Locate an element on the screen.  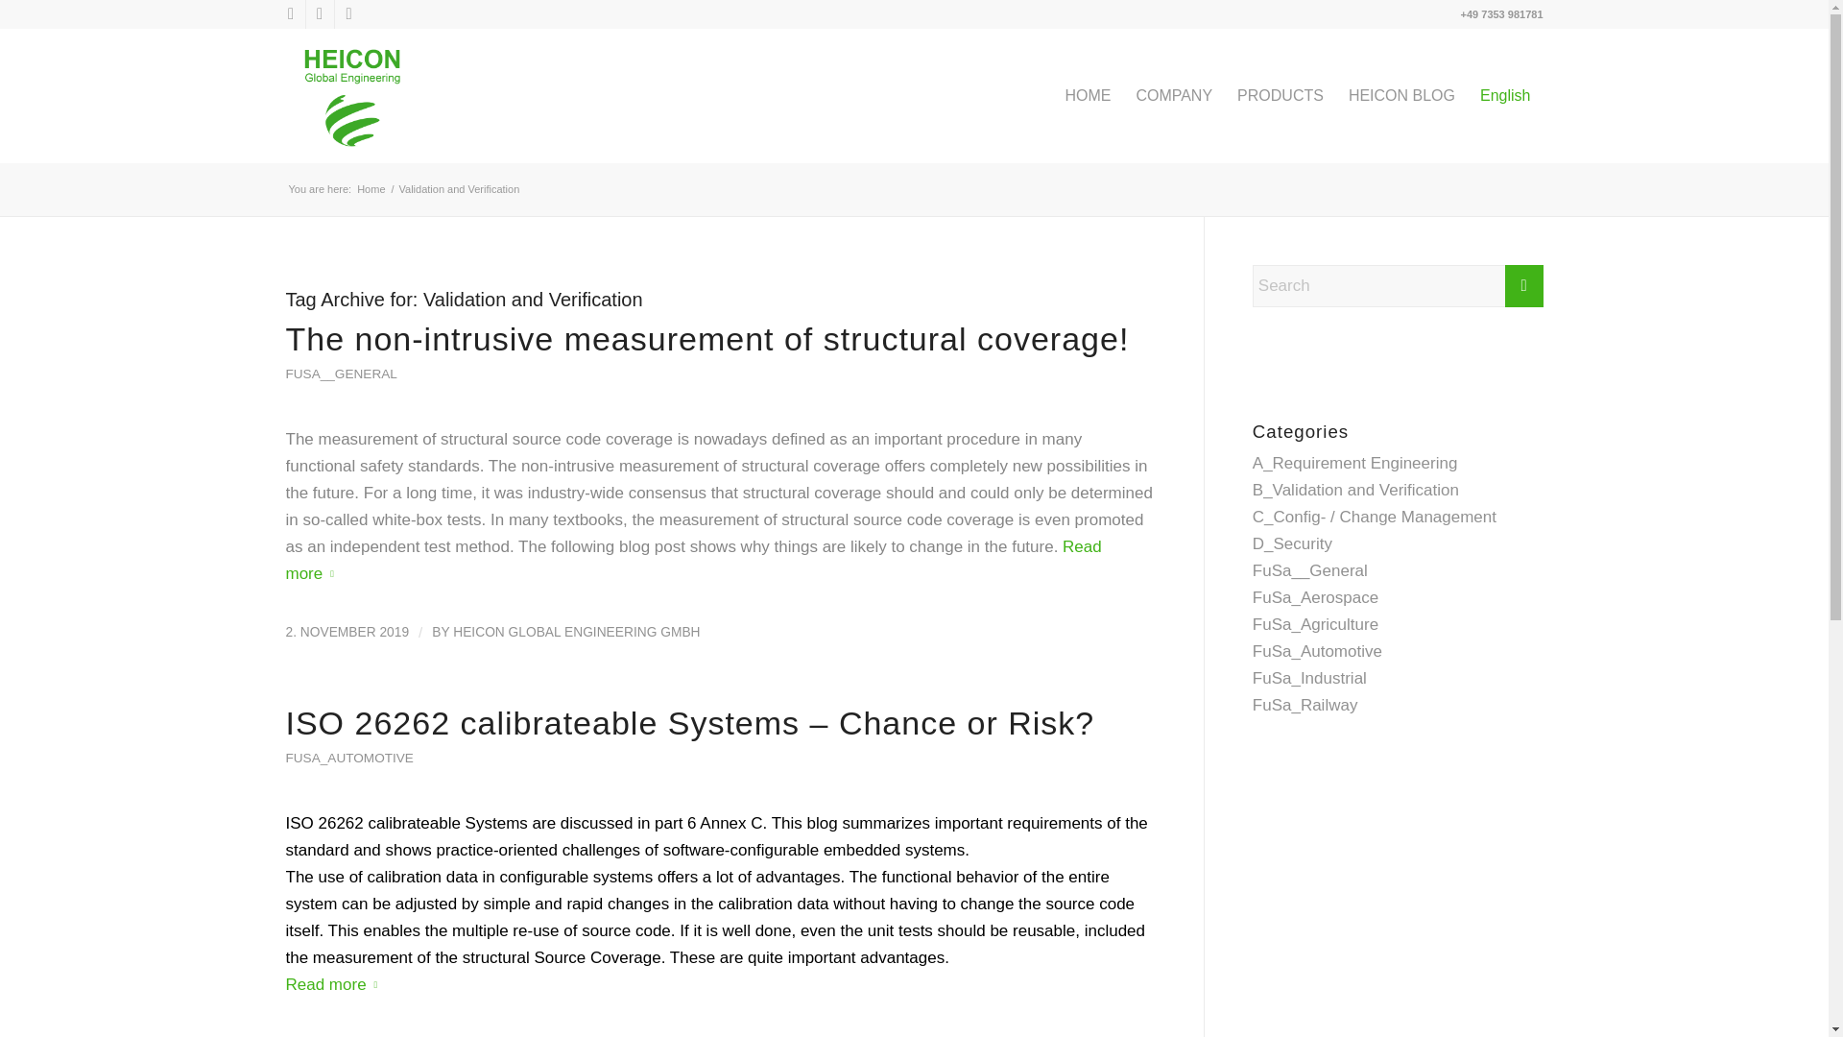
The non-intrusive measurement of structural coverage! is located at coordinates (706, 338).